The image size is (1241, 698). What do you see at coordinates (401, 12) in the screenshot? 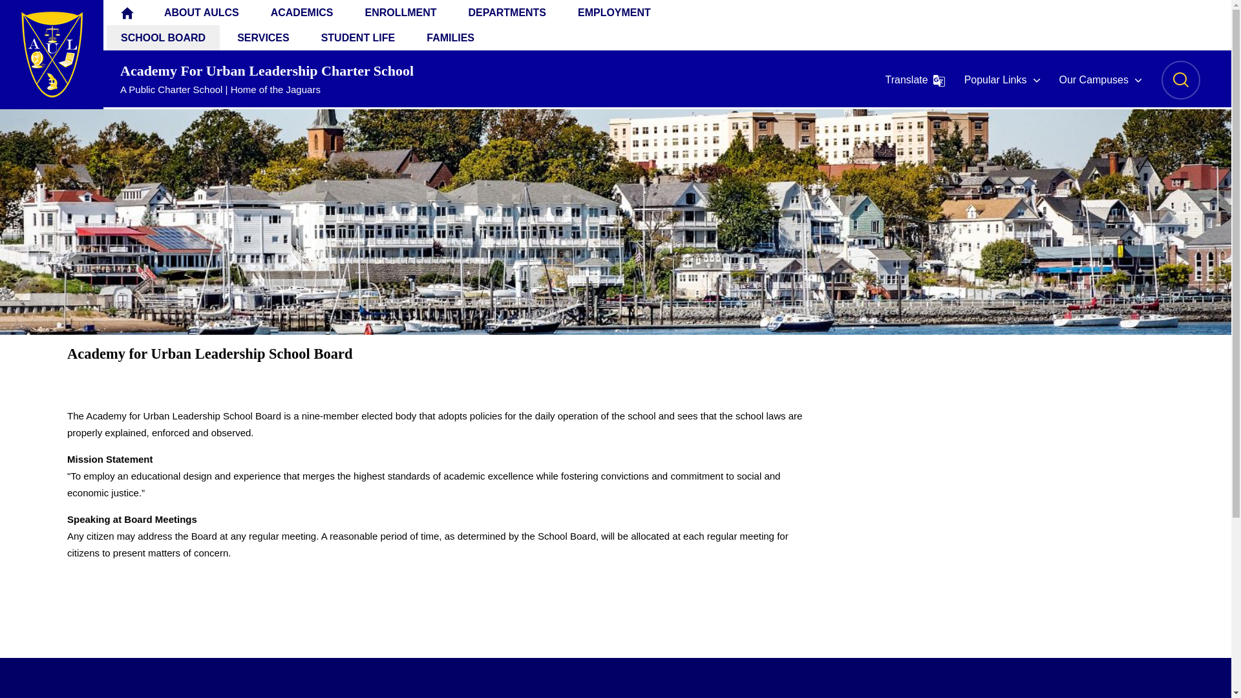
I see `ENROLLMENT` at bounding box center [401, 12].